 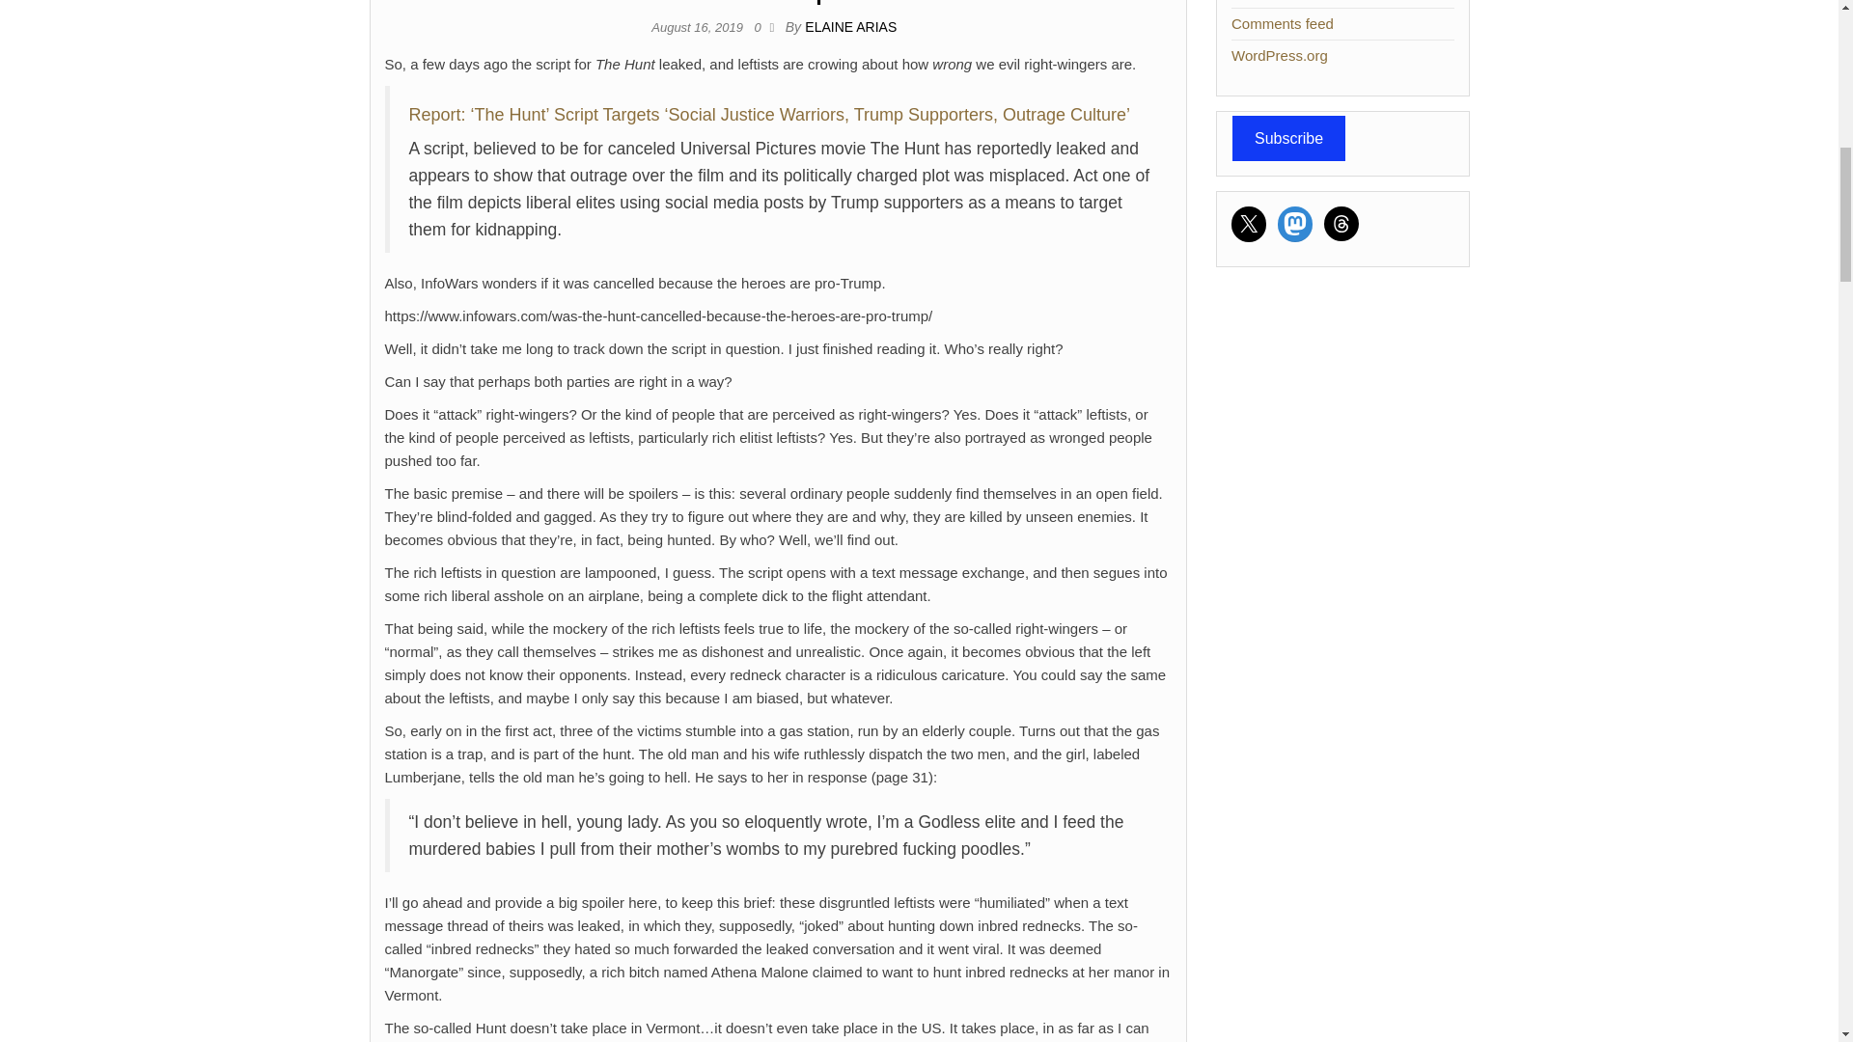 I want to click on X, so click(x=1249, y=223).